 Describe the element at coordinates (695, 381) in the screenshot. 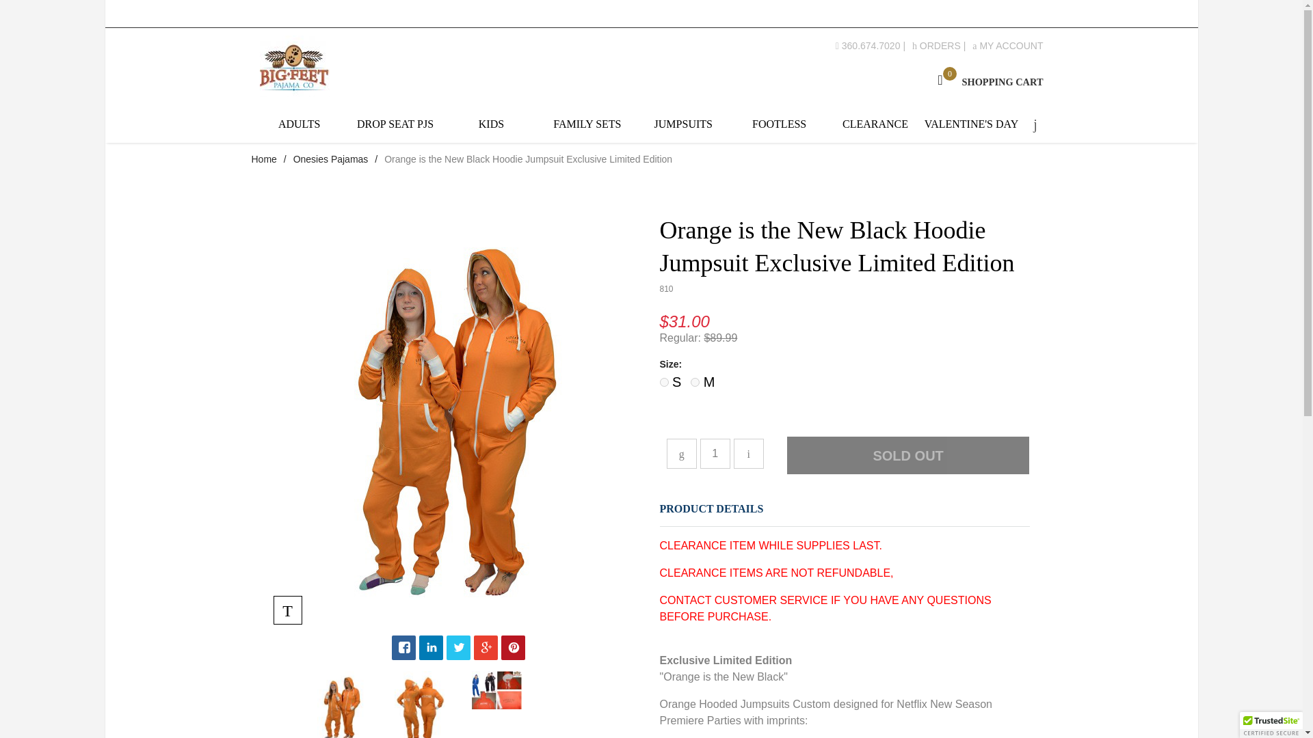

I see `CLEARANCE` at that location.